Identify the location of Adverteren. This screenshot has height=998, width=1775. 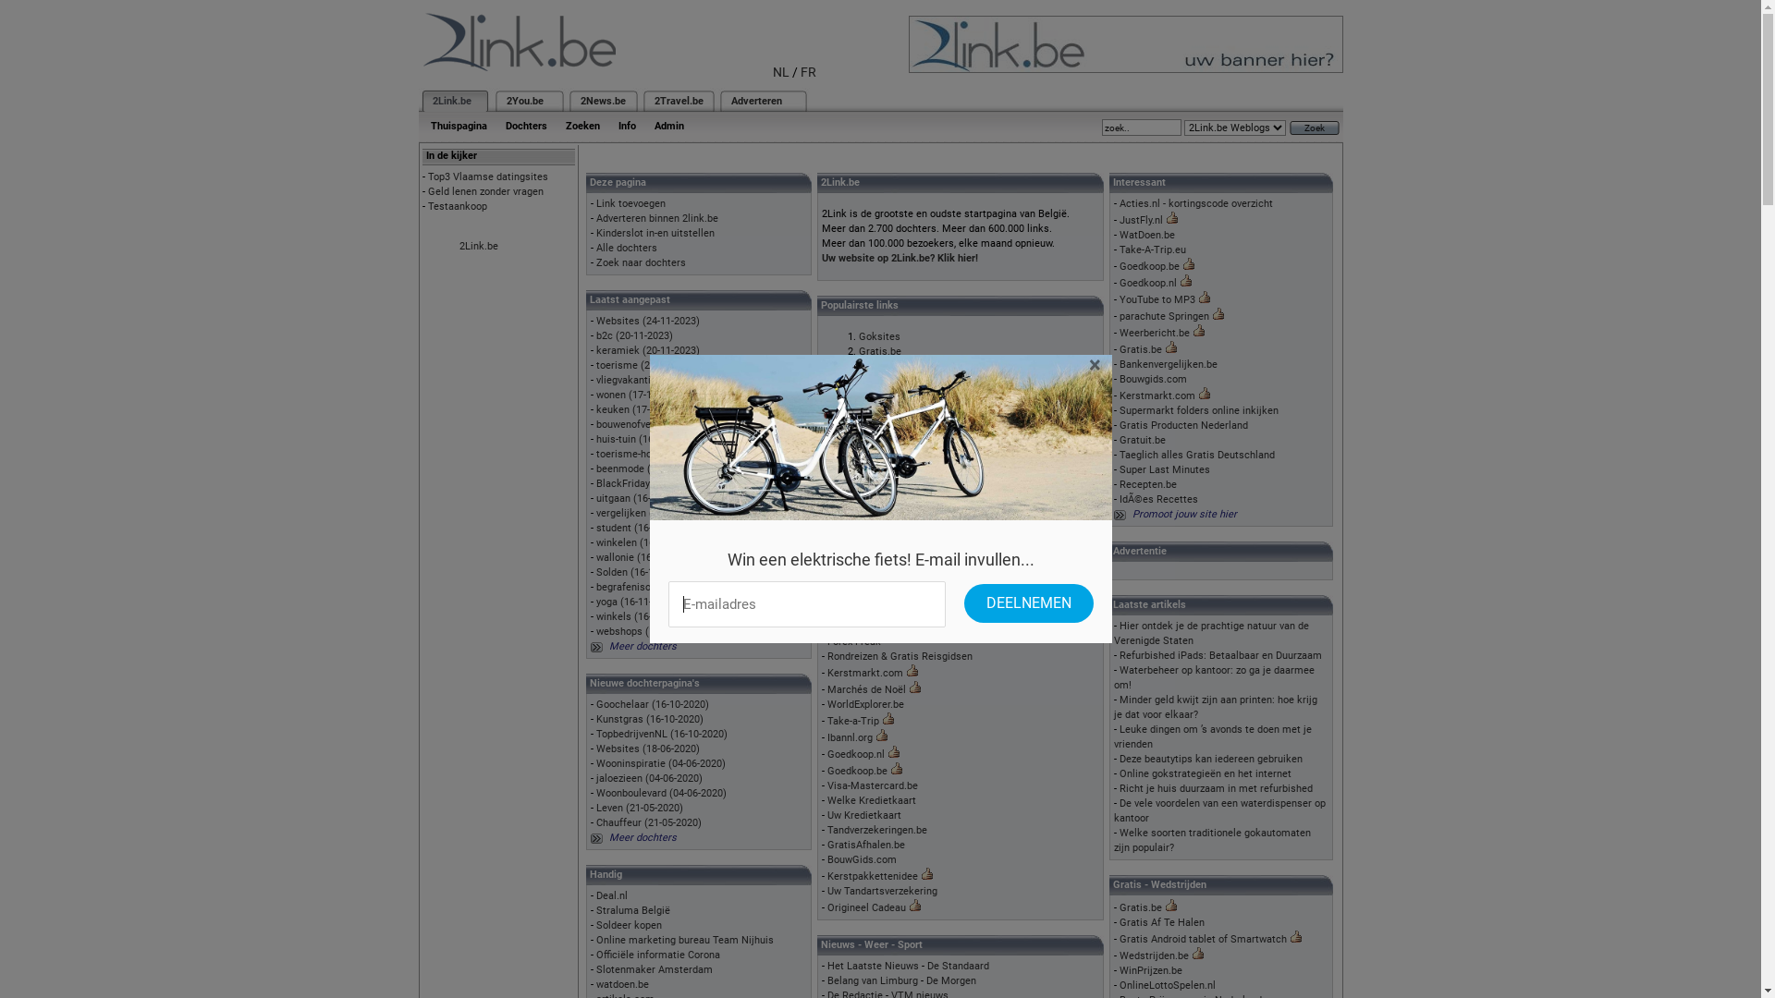
(756, 102).